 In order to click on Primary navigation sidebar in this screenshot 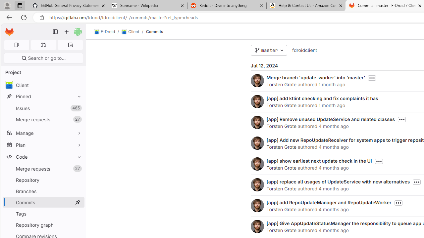, I will do `click(55, 32)`.